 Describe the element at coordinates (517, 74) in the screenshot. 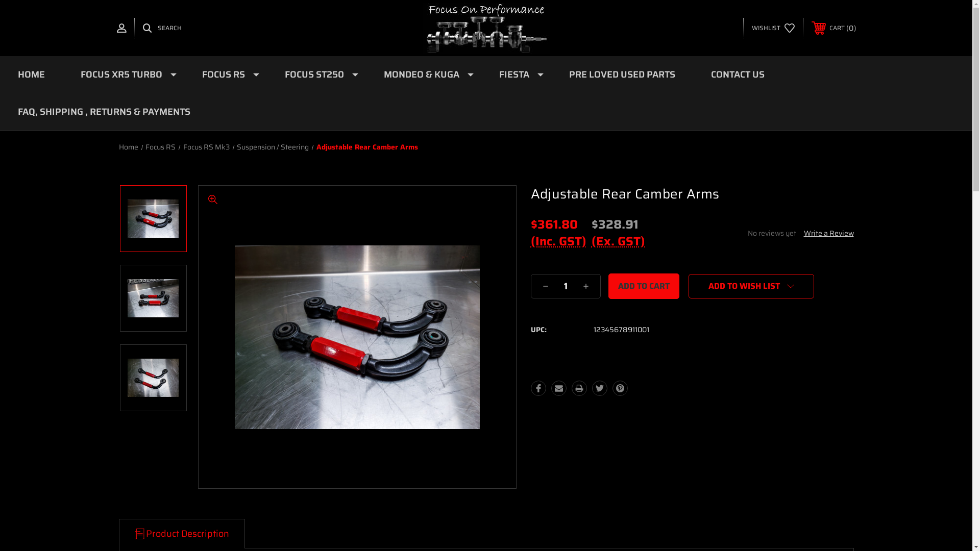

I see `FIESTA` at that location.